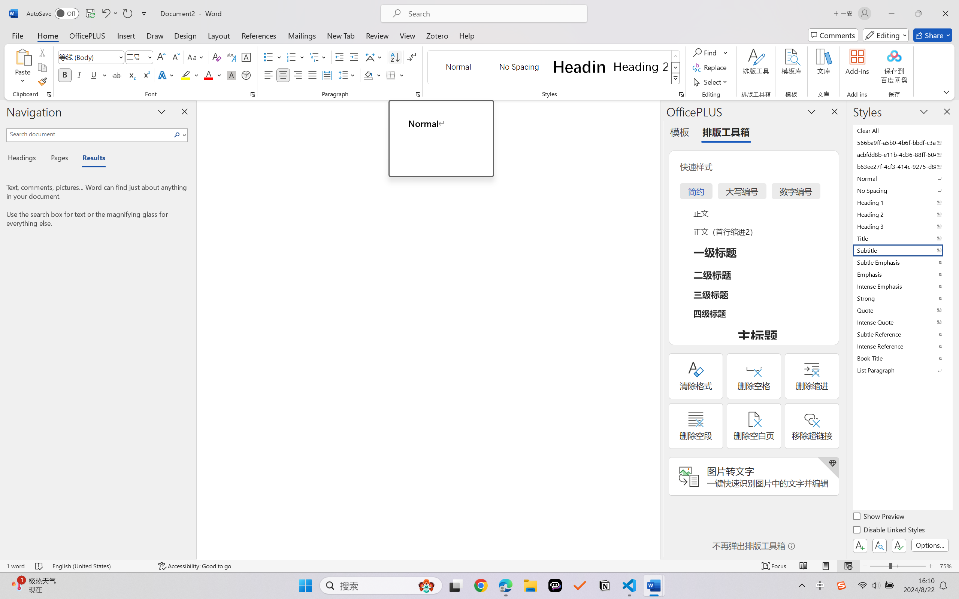 Image resolution: width=959 pixels, height=599 pixels. I want to click on Help, so click(466, 35).